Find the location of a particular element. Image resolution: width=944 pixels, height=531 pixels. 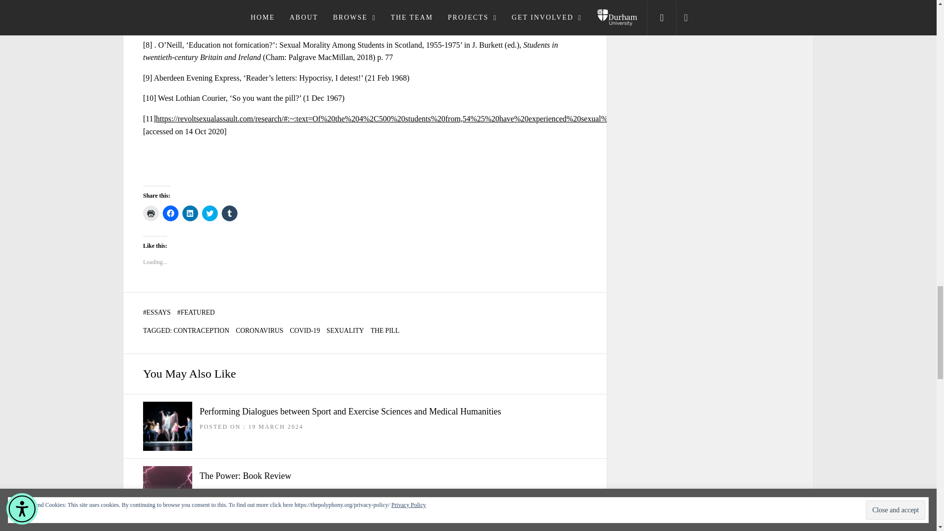

Click to share on Twitter is located at coordinates (209, 213).